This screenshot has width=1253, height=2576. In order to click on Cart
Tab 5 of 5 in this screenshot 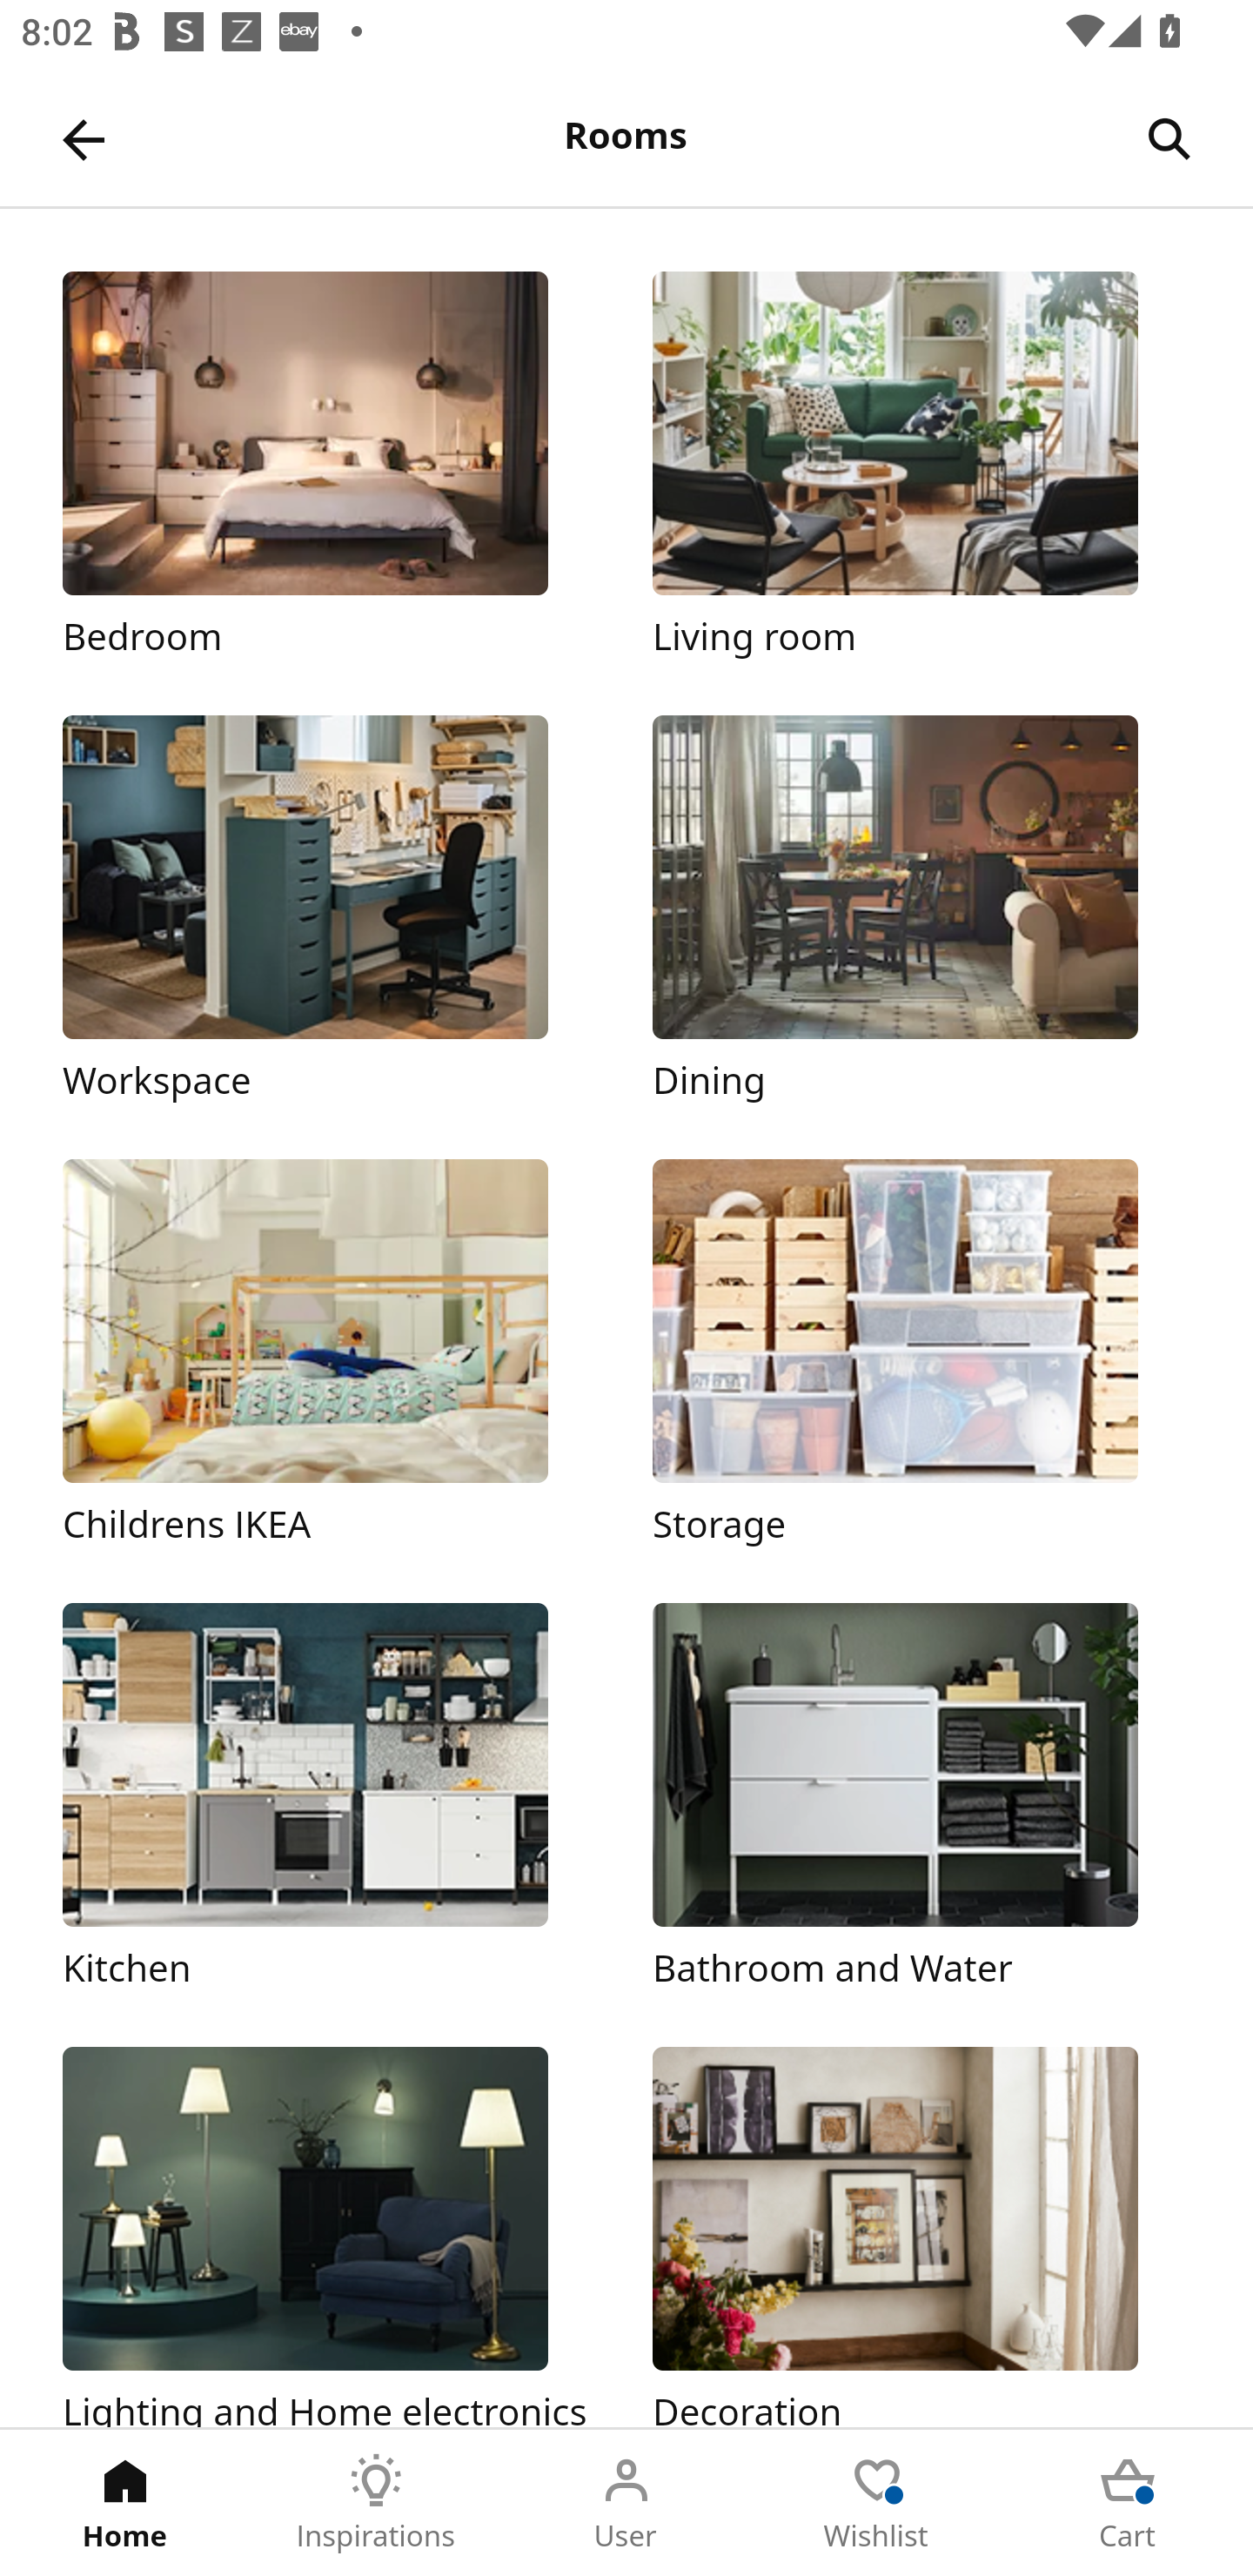, I will do `click(1128, 2503)`.